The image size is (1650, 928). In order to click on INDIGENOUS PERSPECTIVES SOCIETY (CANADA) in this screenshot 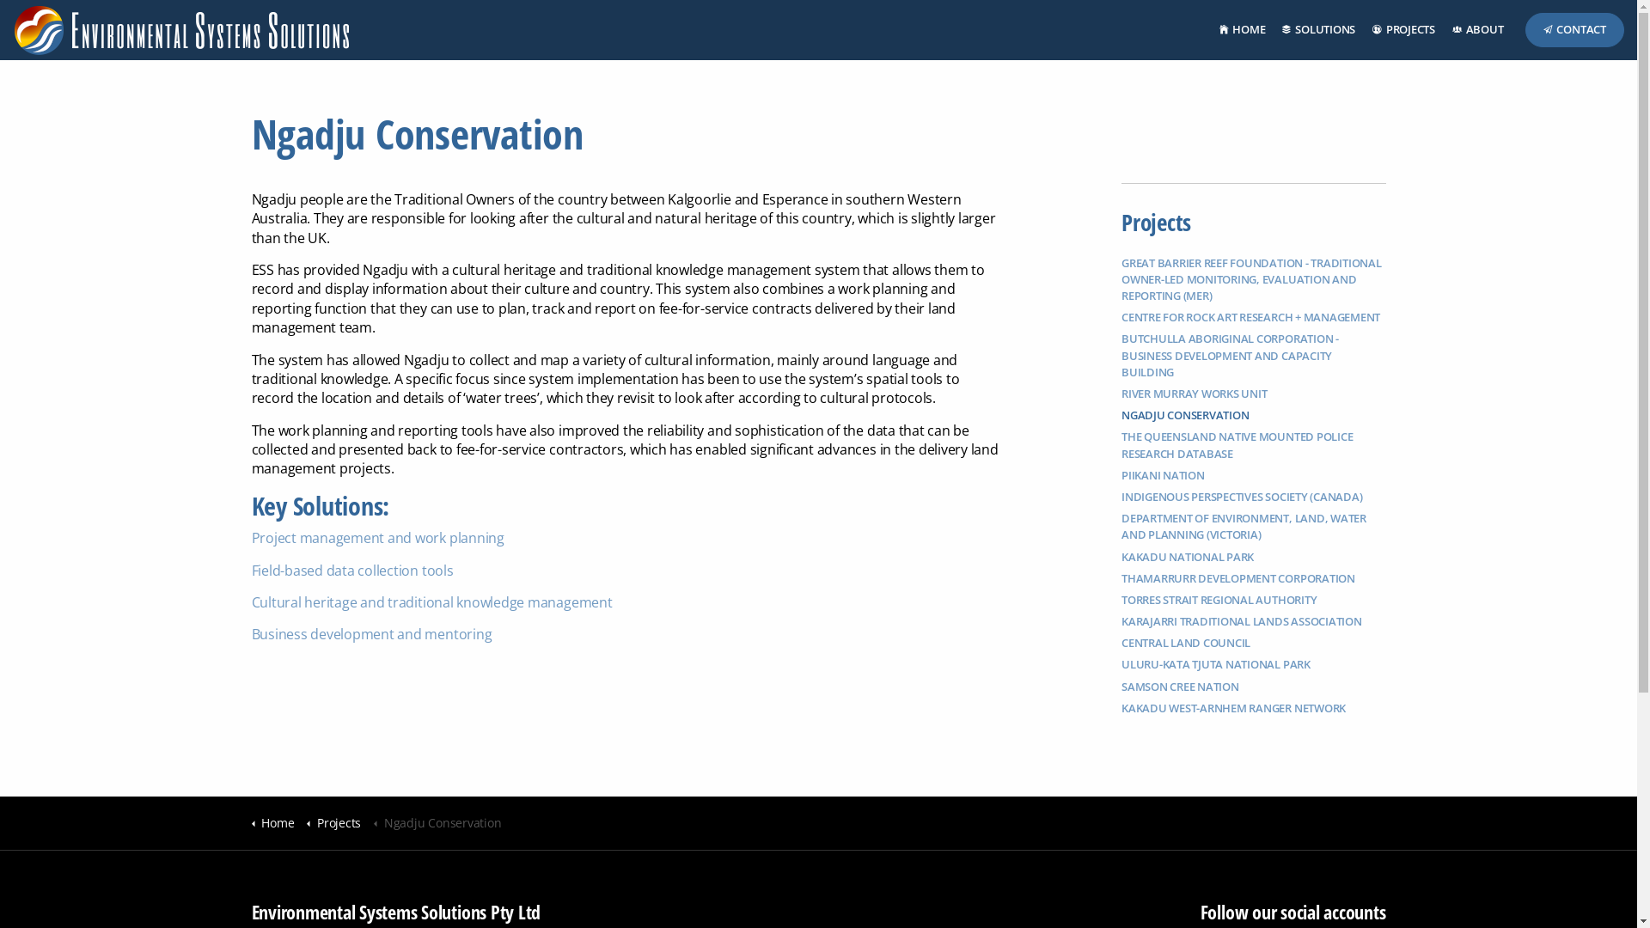, I will do `click(1254, 497)`.